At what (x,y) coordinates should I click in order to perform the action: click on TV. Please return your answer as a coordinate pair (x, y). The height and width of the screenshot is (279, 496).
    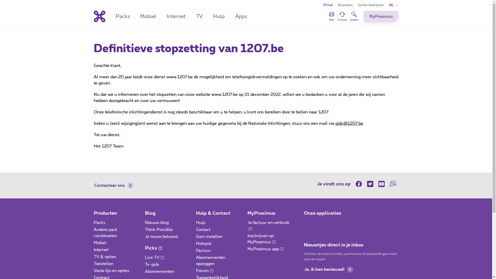
    Looking at the image, I should click on (199, 17).